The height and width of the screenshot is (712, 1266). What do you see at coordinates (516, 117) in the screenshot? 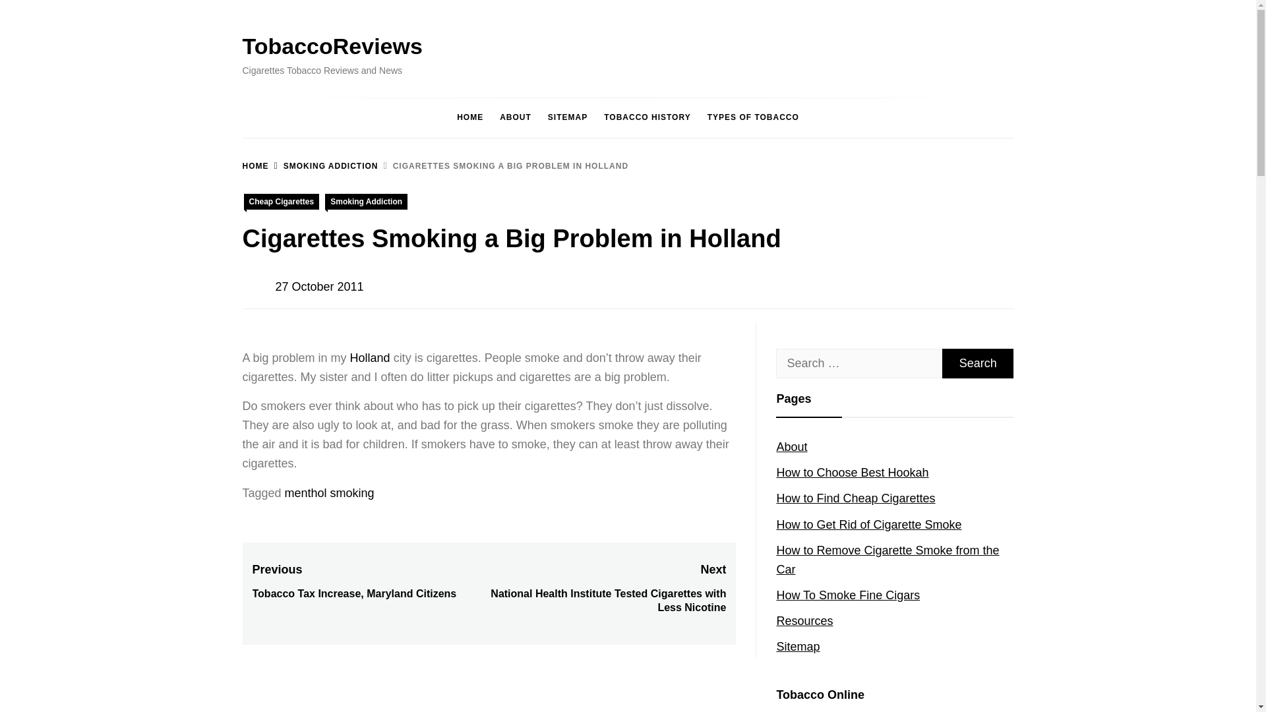
I see `ABOUT` at bounding box center [516, 117].